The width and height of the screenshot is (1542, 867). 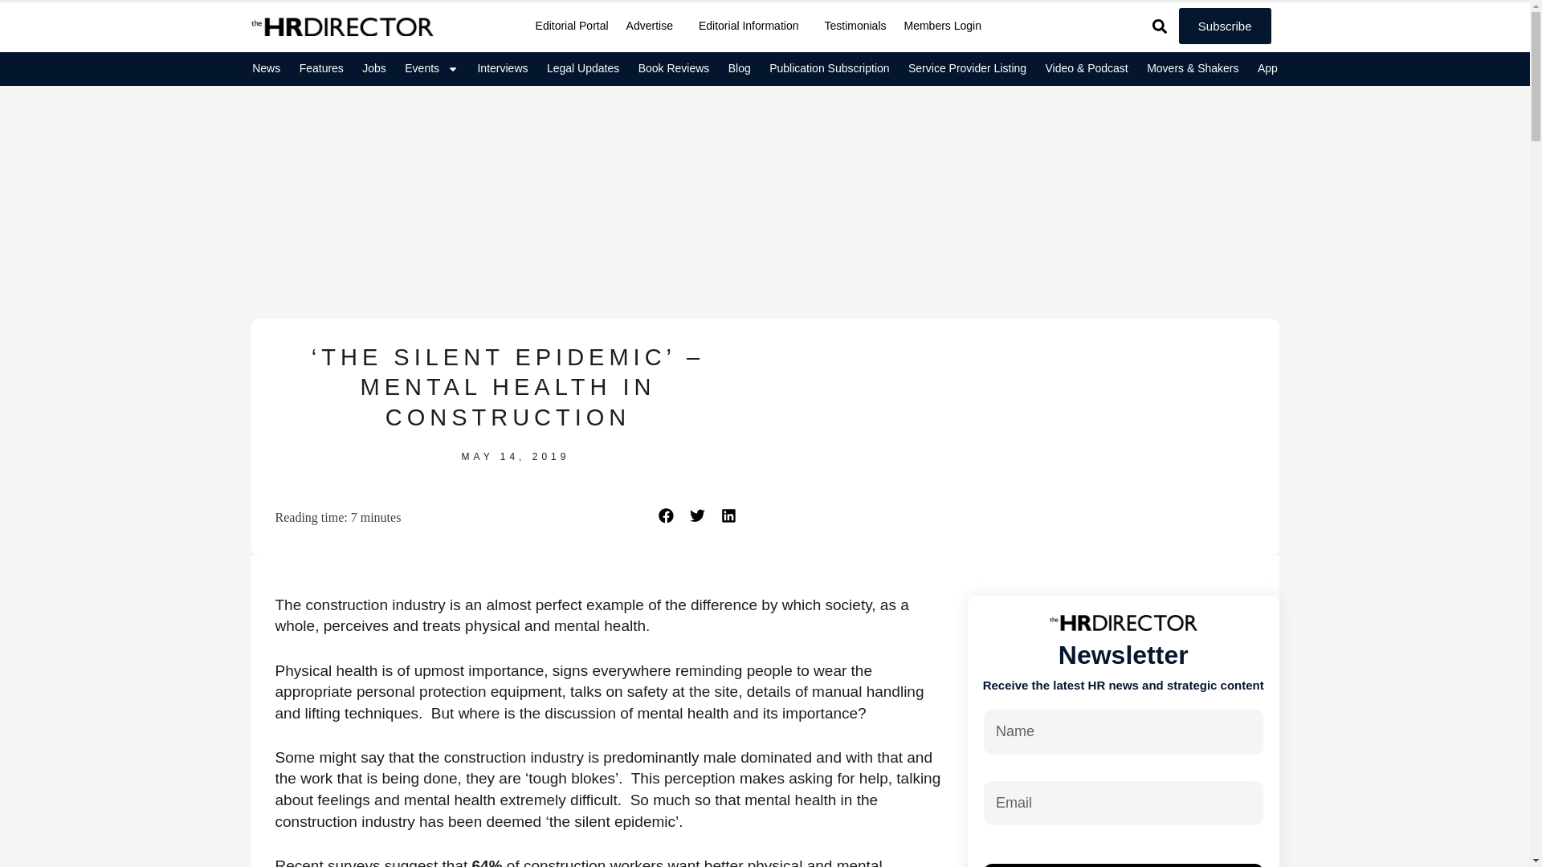 What do you see at coordinates (752, 26) in the screenshot?
I see `Editorial Information` at bounding box center [752, 26].